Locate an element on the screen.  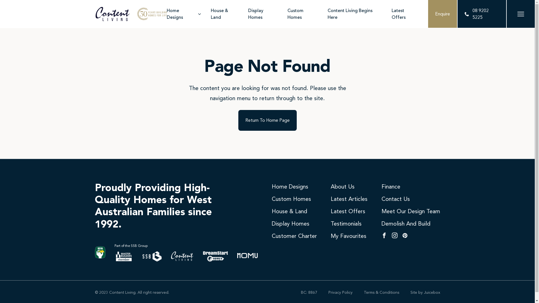
Custom Homes is located at coordinates (291, 199).